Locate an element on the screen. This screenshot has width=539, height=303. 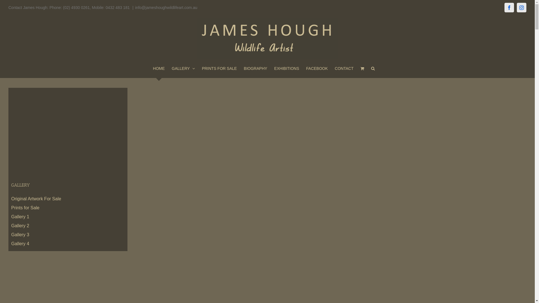
PRINTS FOR SALE is located at coordinates (219, 68).